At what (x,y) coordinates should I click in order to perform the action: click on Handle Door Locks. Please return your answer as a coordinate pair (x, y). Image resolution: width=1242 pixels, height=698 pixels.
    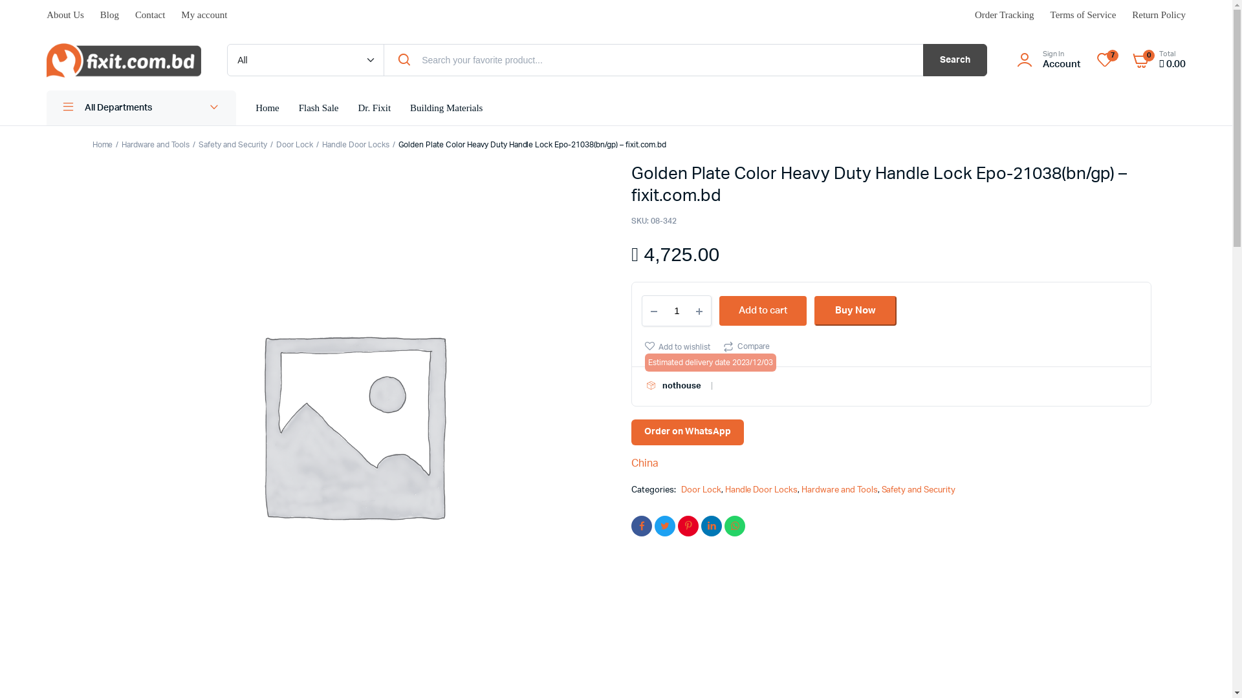
    Looking at the image, I should click on (356, 145).